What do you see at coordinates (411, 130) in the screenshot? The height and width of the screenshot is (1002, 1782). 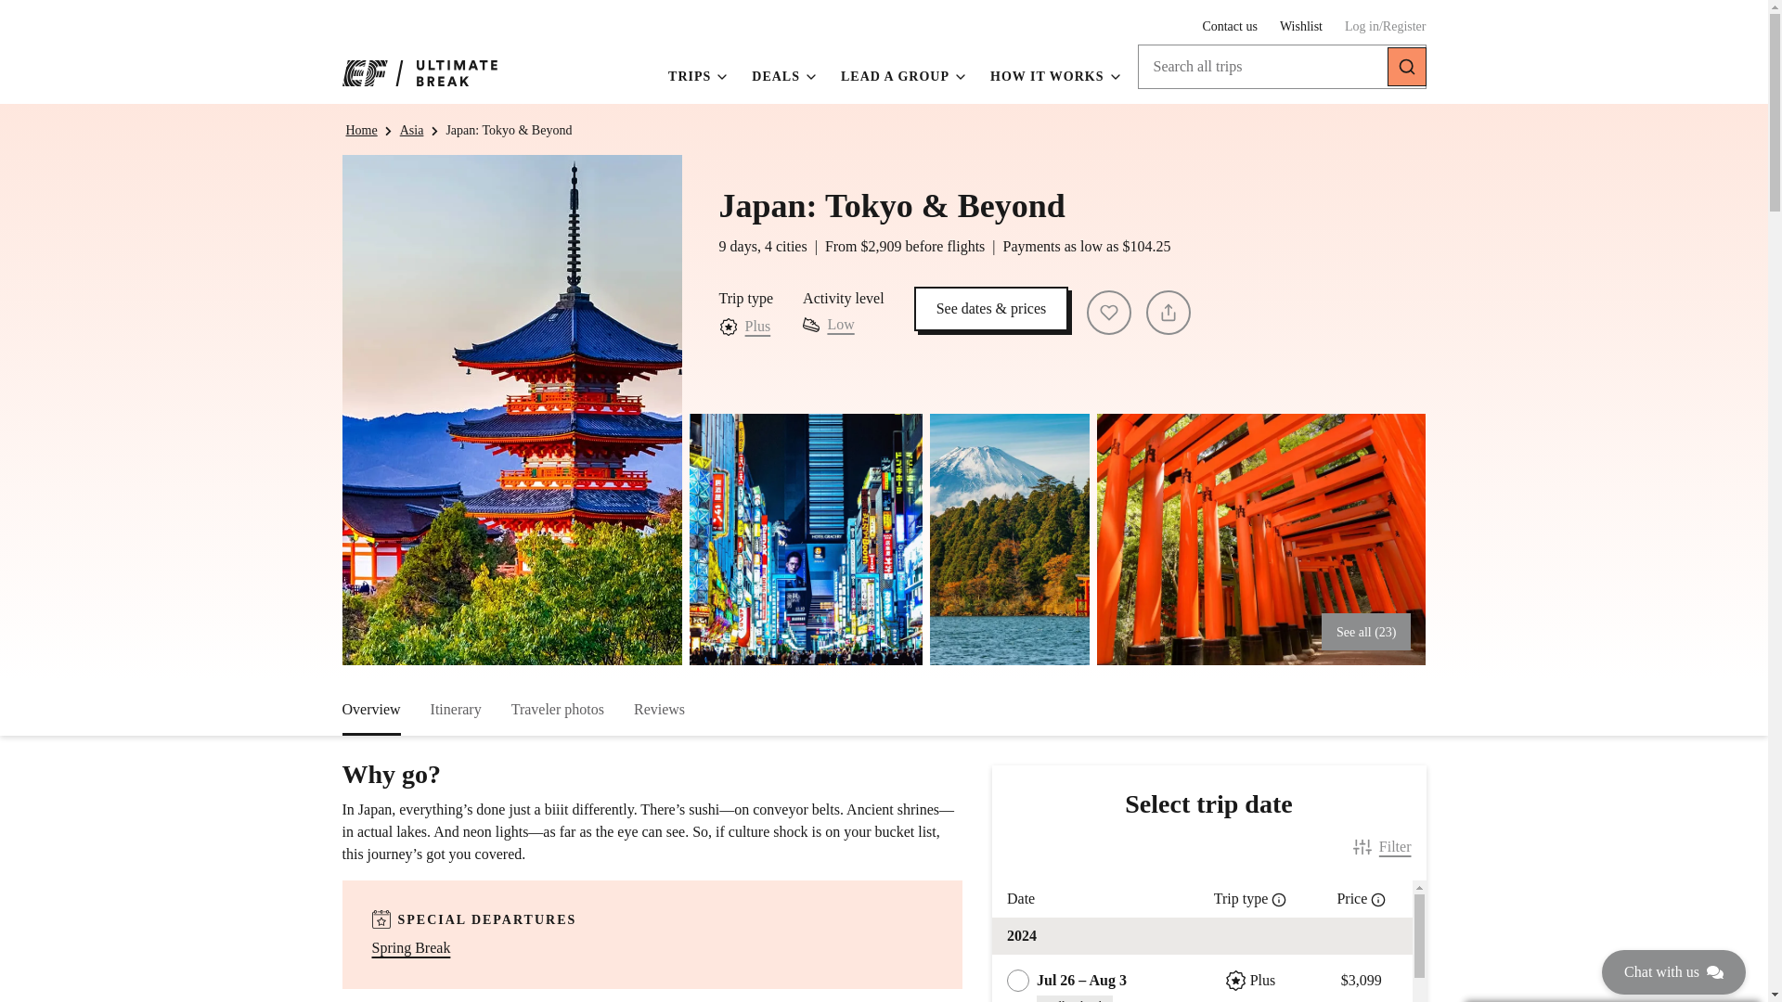 I see `Asia` at bounding box center [411, 130].